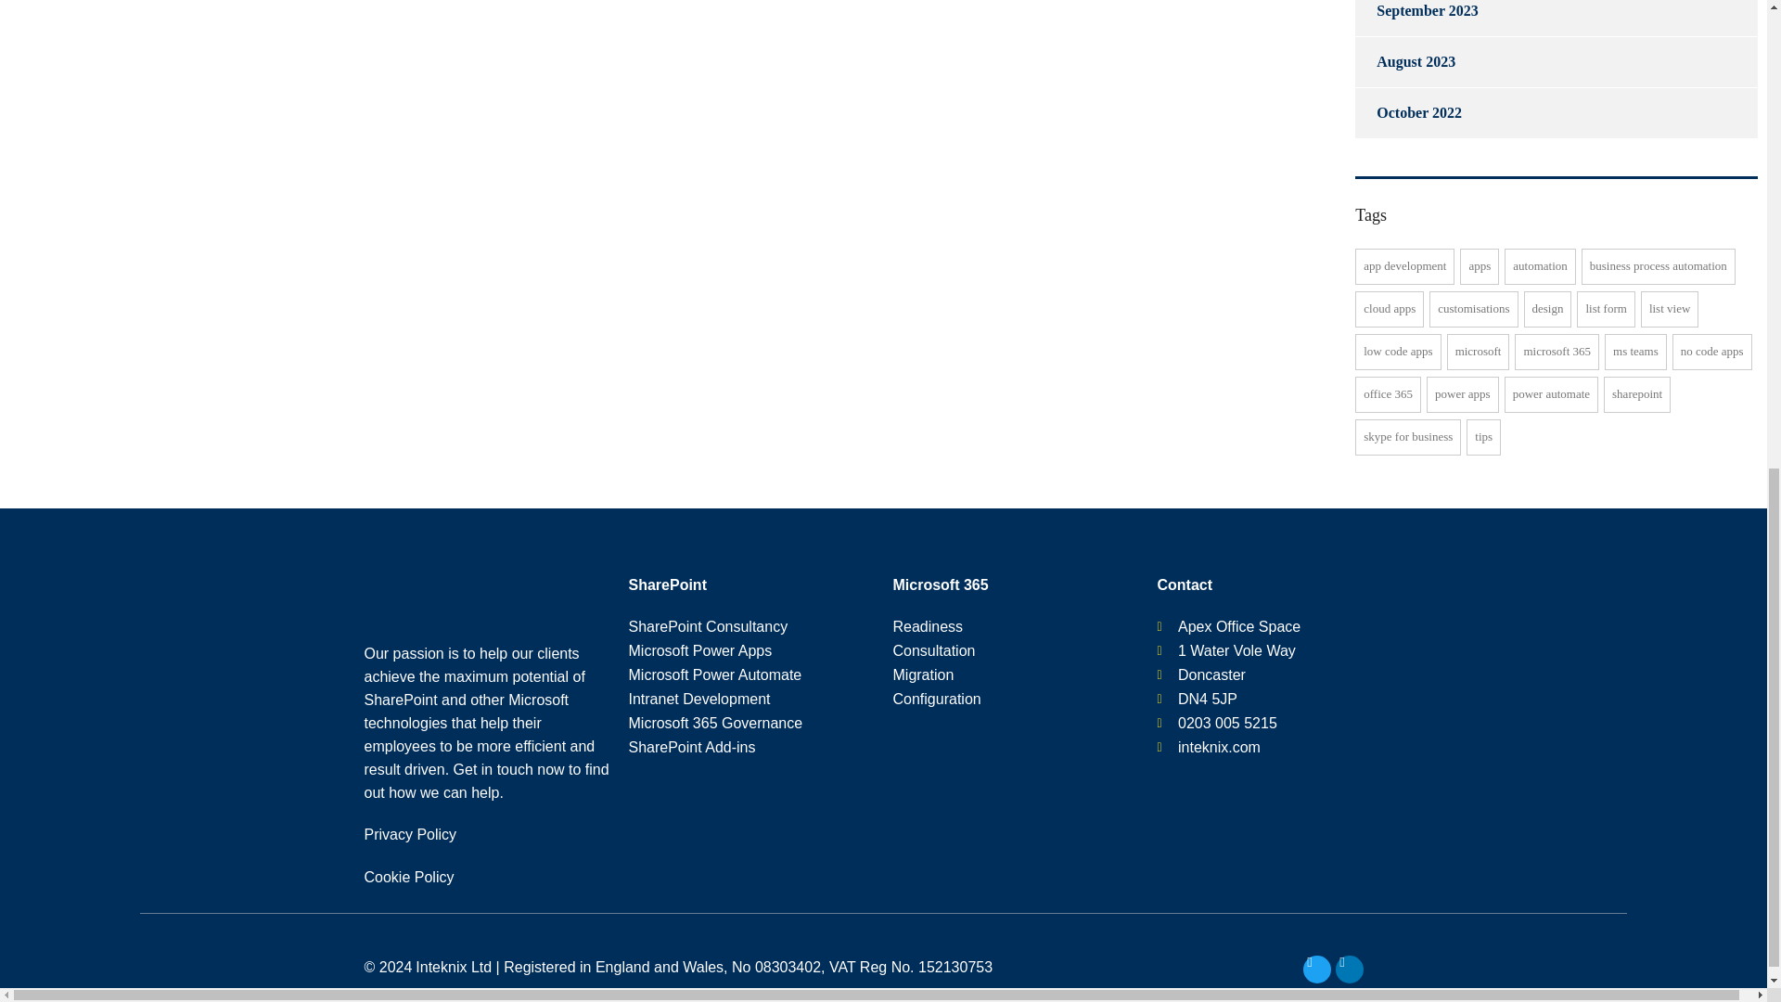  Describe the element at coordinates (1670, 310) in the screenshot. I see `list view` at that location.